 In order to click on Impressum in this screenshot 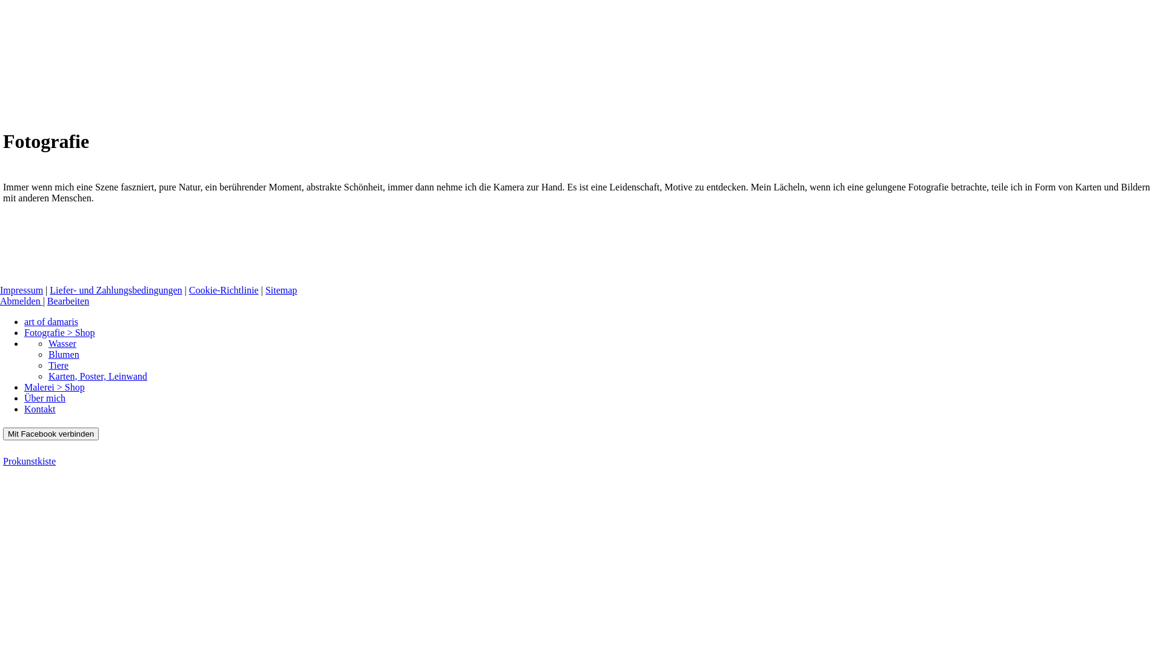, I will do `click(22, 290)`.